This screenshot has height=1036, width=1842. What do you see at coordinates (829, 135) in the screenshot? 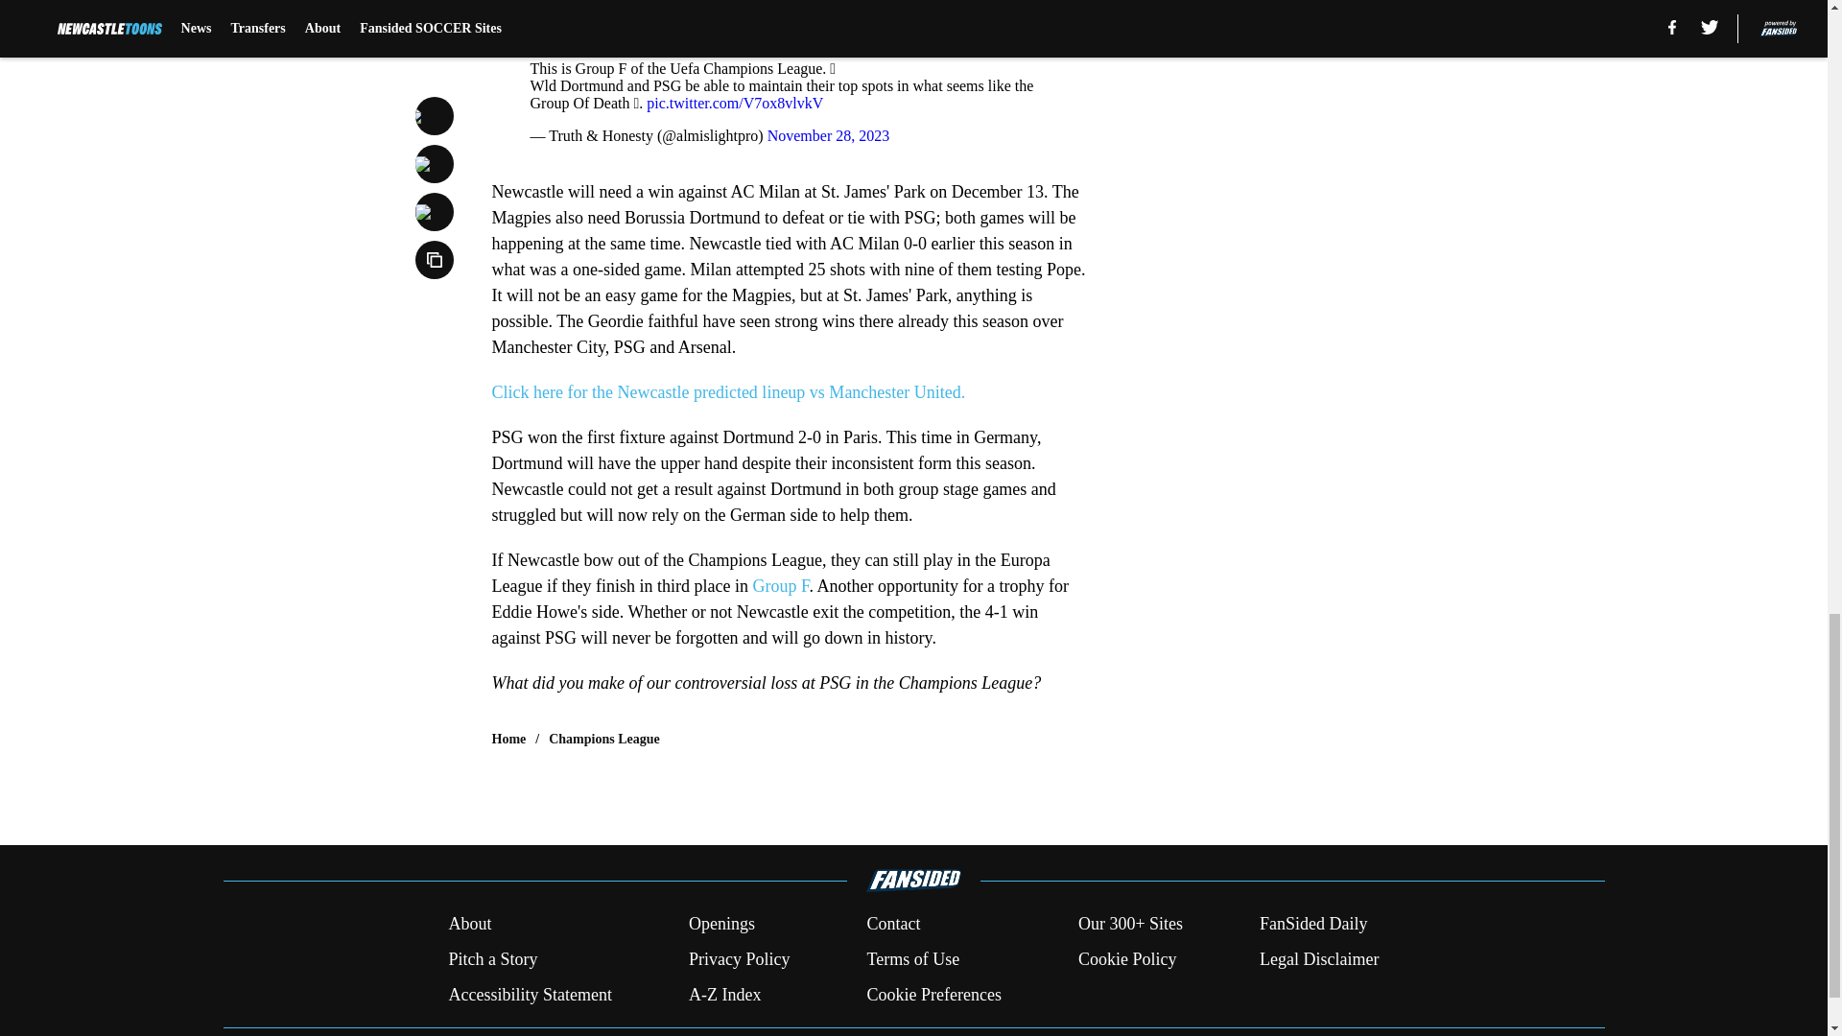
I see `November 28, 2023` at bounding box center [829, 135].